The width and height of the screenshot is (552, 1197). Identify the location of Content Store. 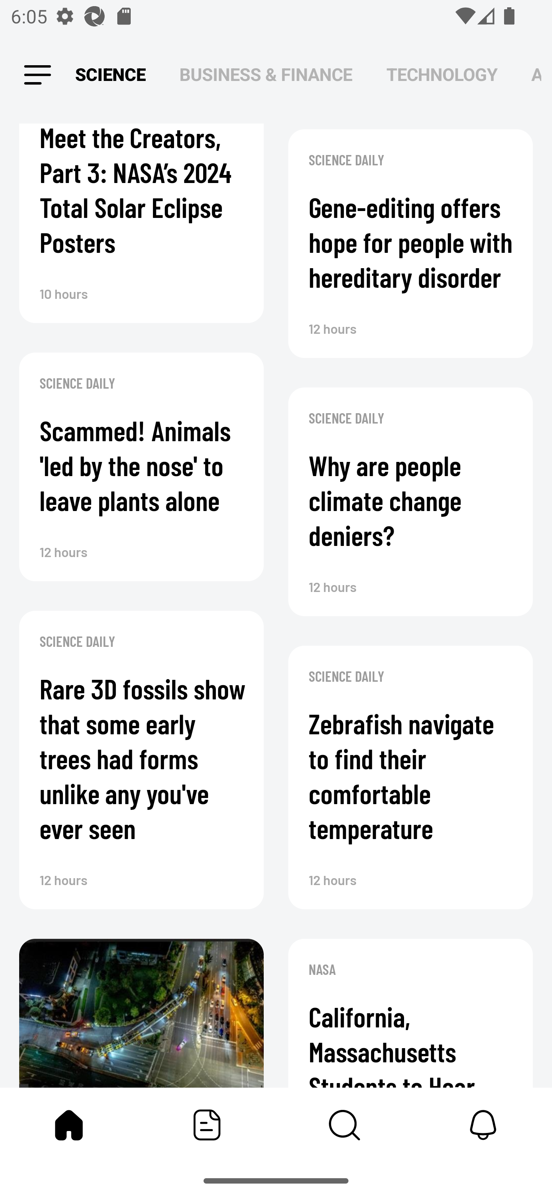
(345, 1125).